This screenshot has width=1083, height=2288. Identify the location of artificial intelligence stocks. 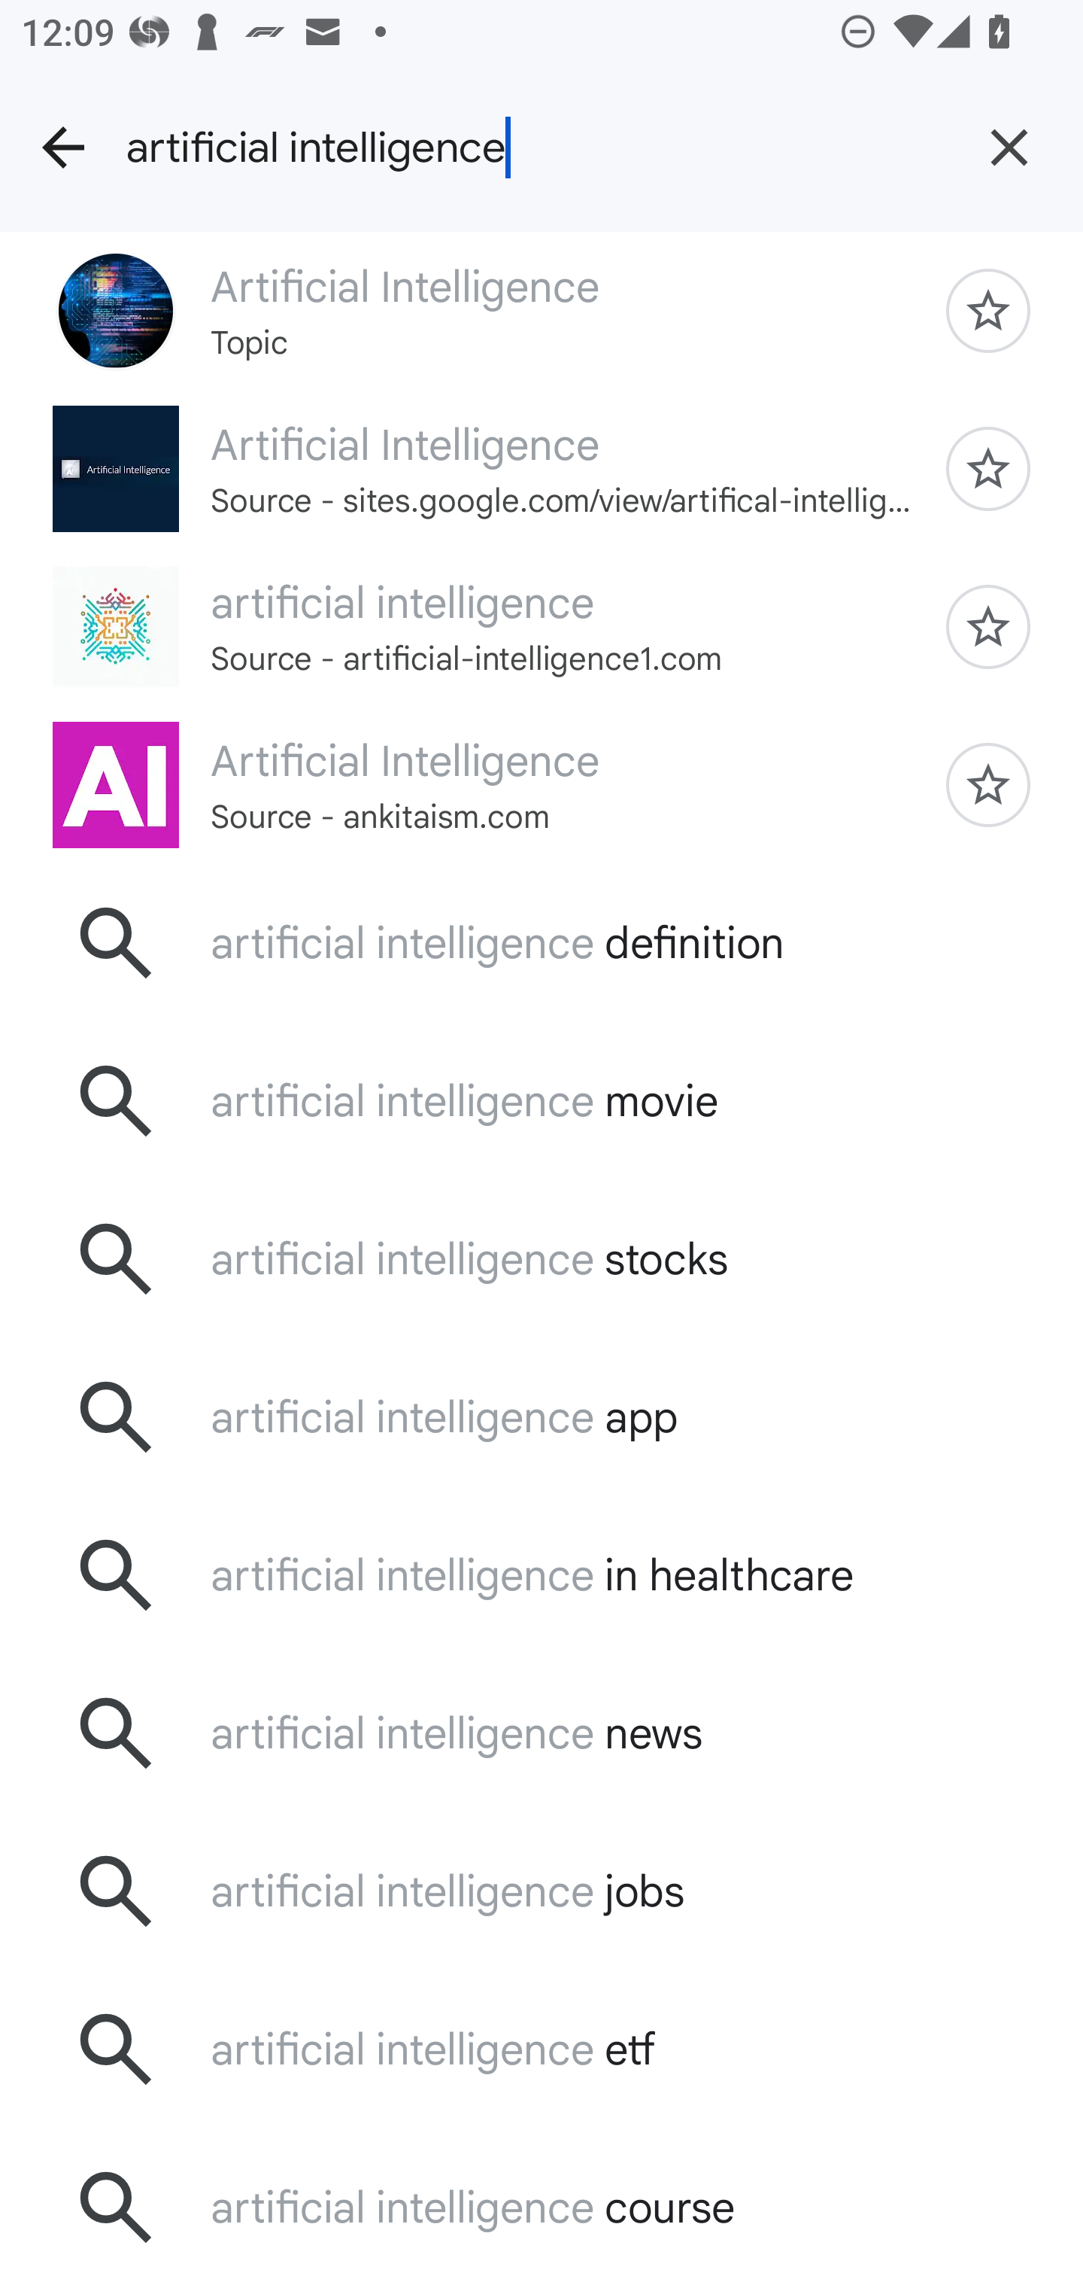
(541, 1259).